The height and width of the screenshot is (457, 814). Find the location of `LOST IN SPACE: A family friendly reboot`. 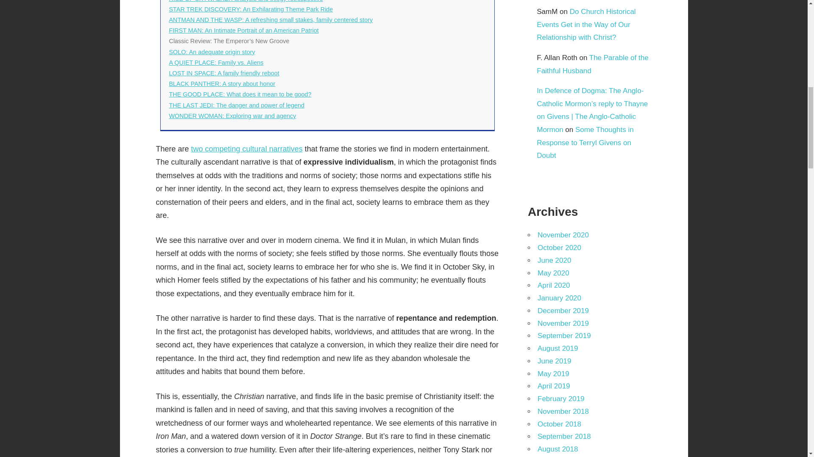

LOST IN SPACE: A family friendly reboot is located at coordinates (224, 73).